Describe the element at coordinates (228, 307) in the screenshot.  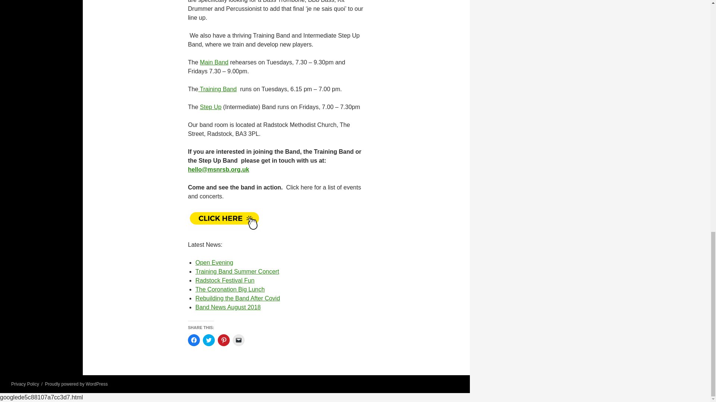
I see `Band News August 2018` at that location.